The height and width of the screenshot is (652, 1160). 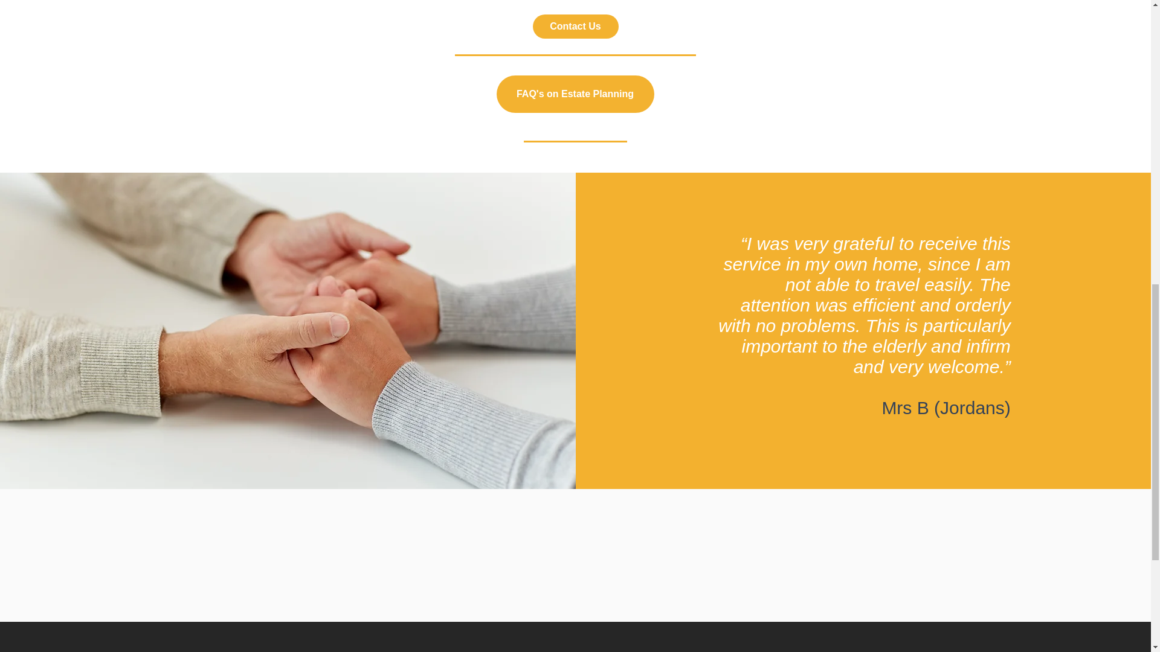 I want to click on Contact Us, so click(x=575, y=26).